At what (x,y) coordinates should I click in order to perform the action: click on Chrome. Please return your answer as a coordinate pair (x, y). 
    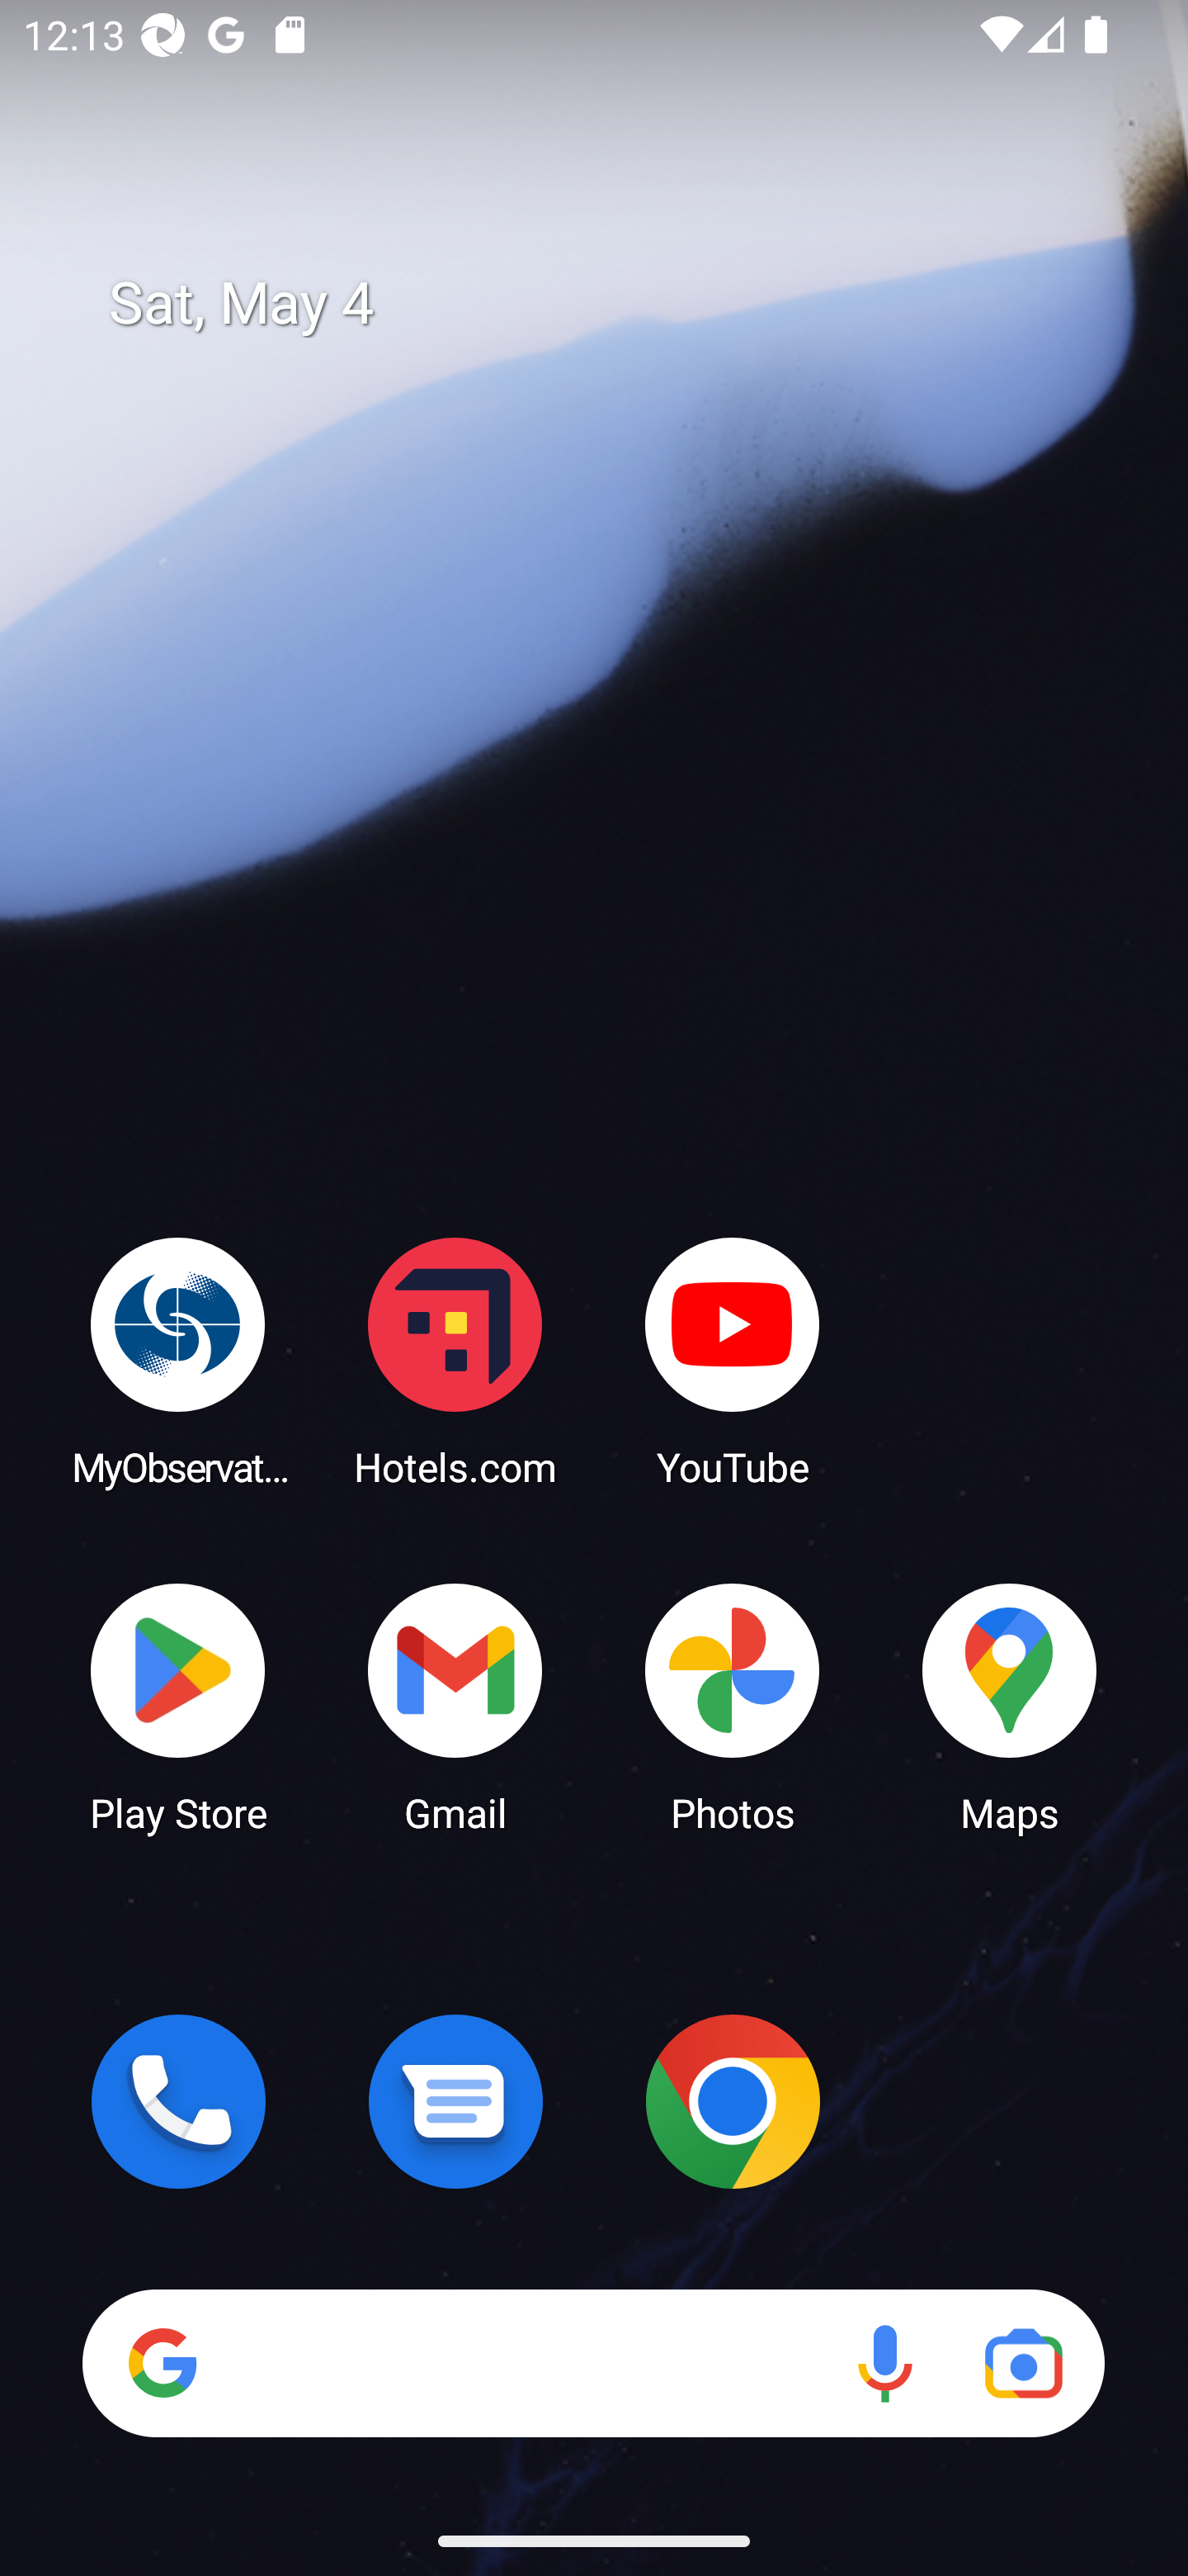
    Looking at the image, I should click on (733, 2101).